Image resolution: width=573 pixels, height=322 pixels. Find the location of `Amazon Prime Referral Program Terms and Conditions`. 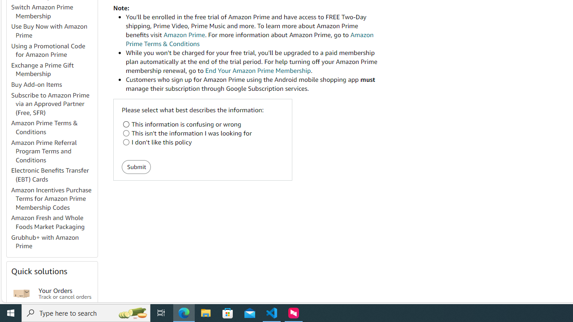

Amazon Prime Referral Program Terms and Conditions is located at coordinates (54, 151).